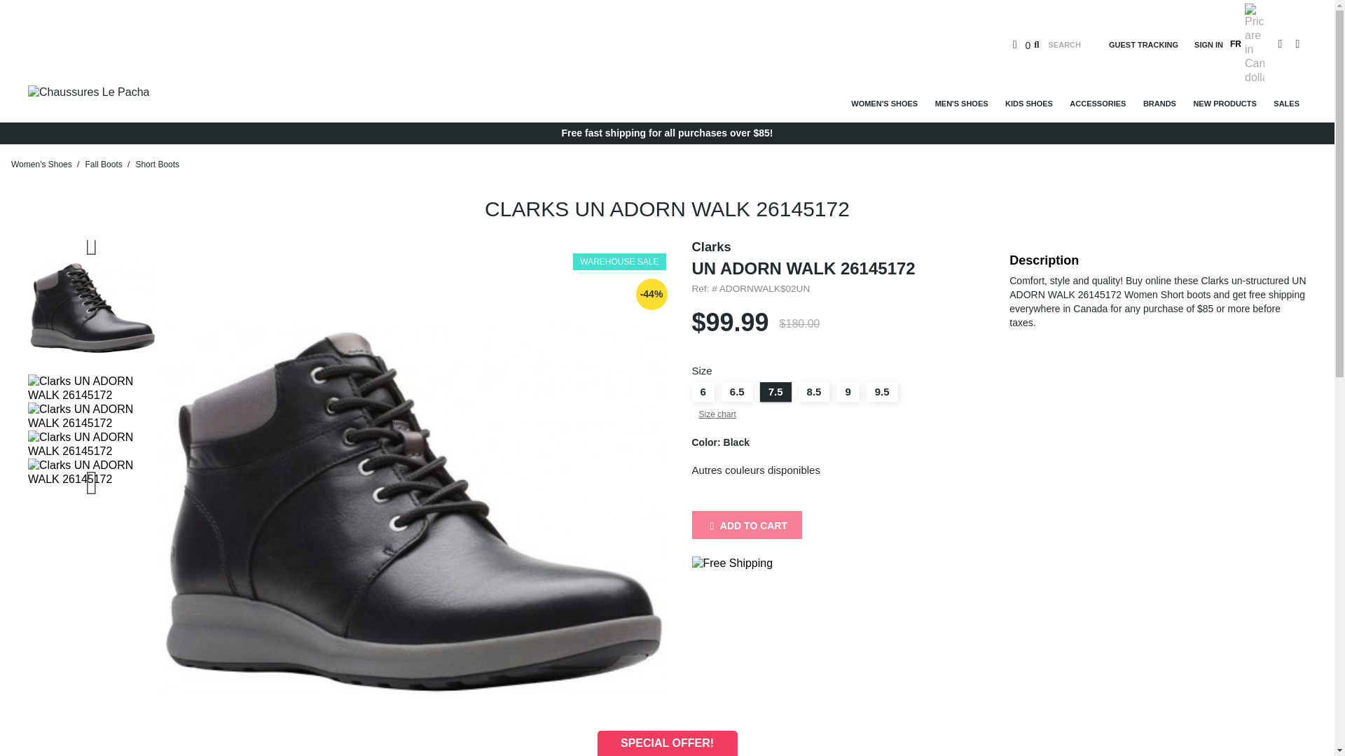 This screenshot has height=756, width=1345. I want to click on Clarks UN ADORN WALK 26145172, so click(92, 416).